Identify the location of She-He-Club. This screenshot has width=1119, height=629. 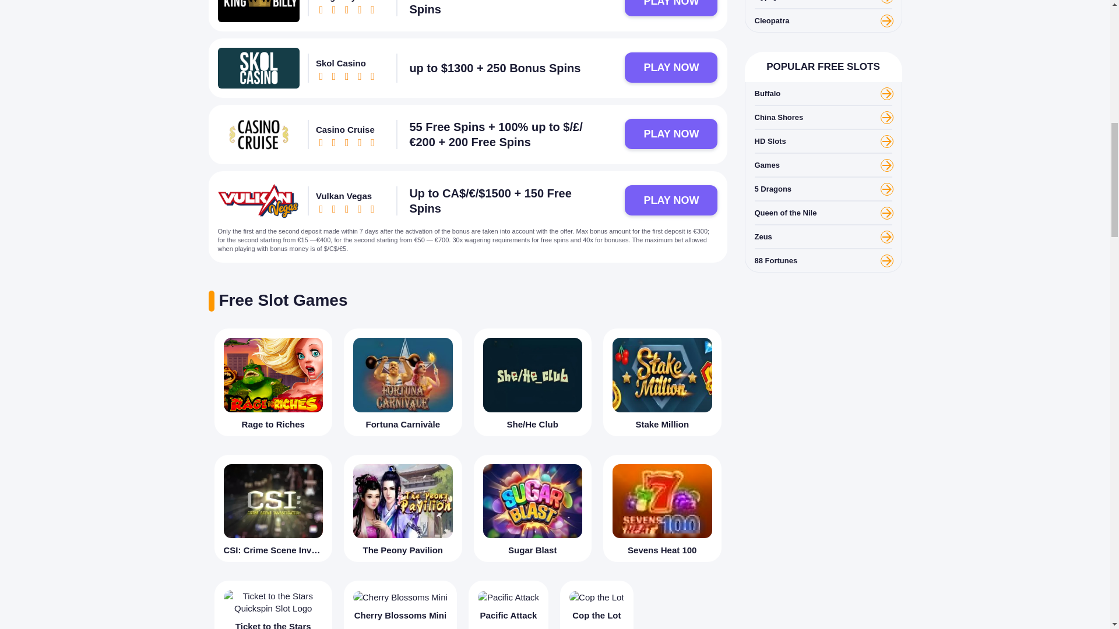
(532, 375).